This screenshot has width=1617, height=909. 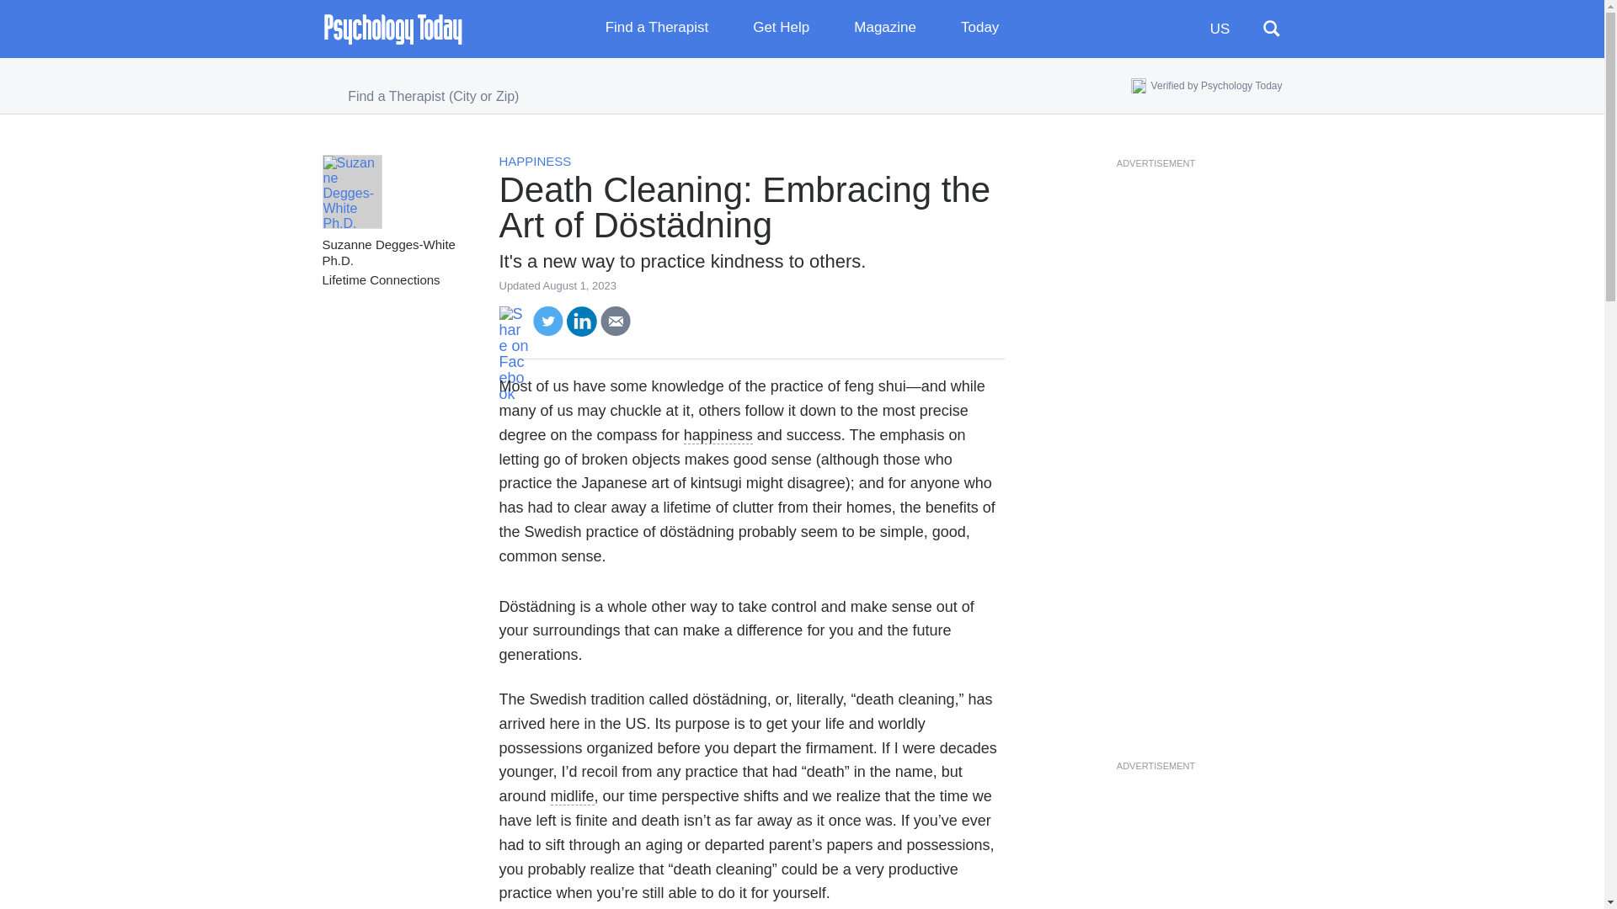 I want to click on Find a Therapist, so click(x=669, y=29).